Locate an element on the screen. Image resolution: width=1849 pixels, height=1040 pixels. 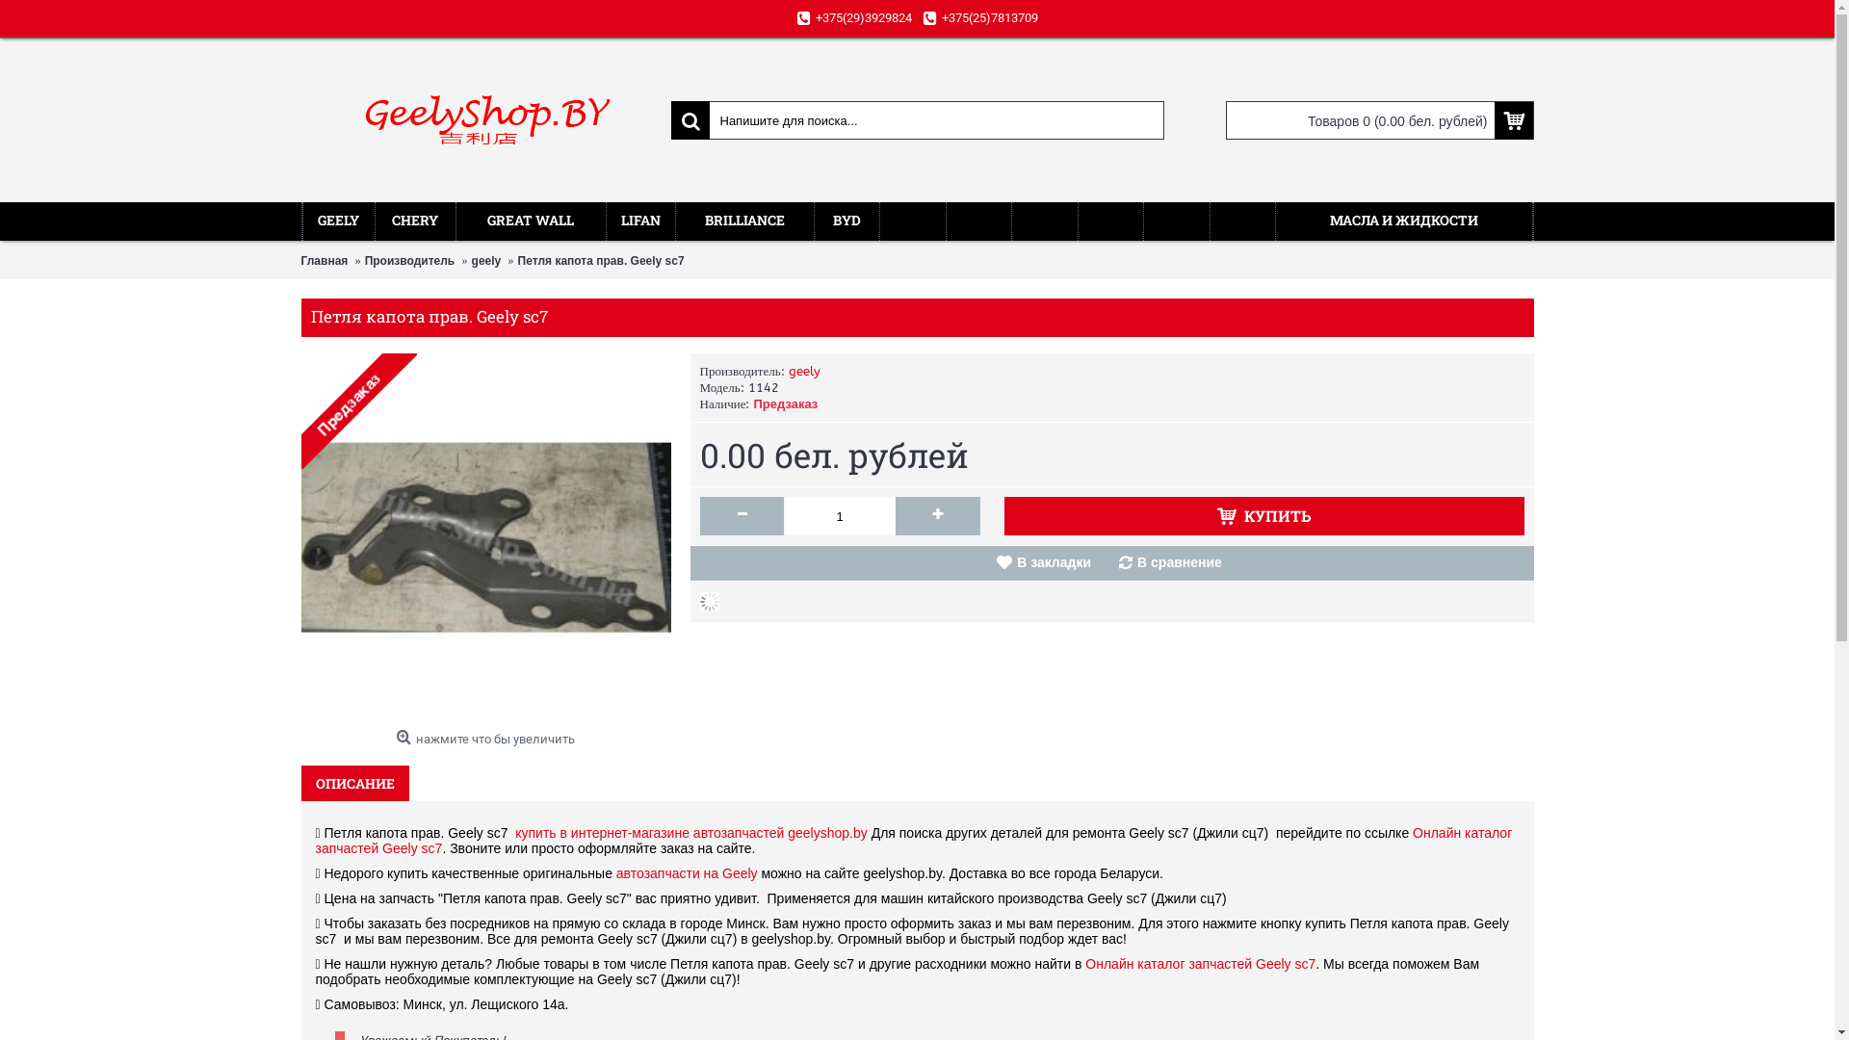
GREAT WALL is located at coordinates (532, 221).